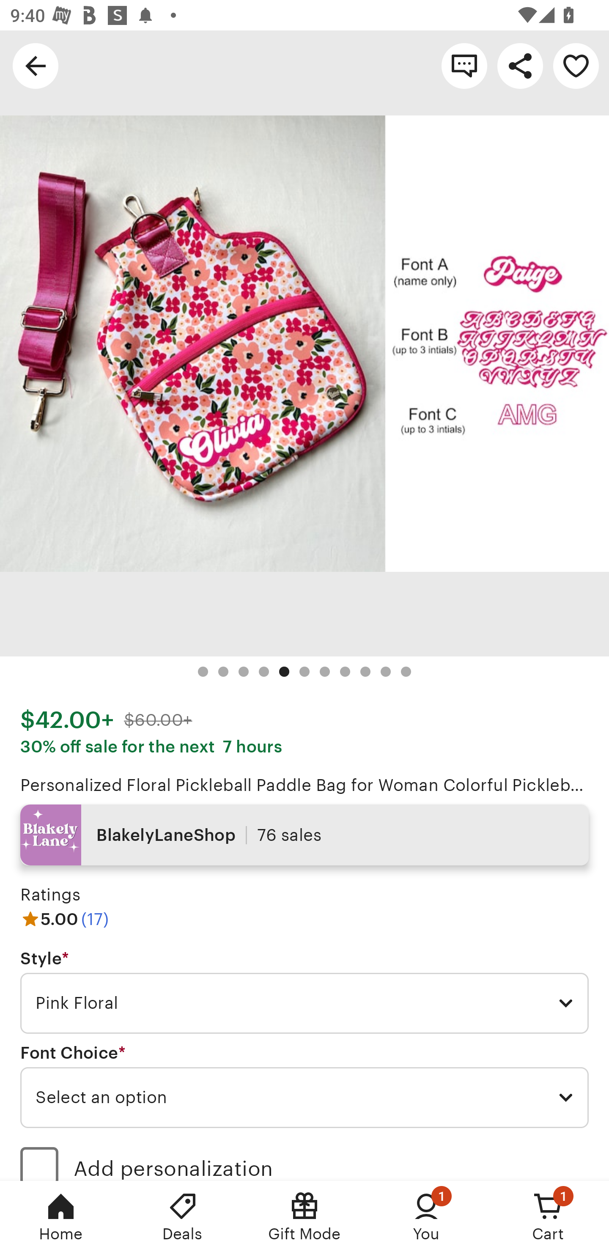  I want to click on Gift Mode, so click(304, 1216).